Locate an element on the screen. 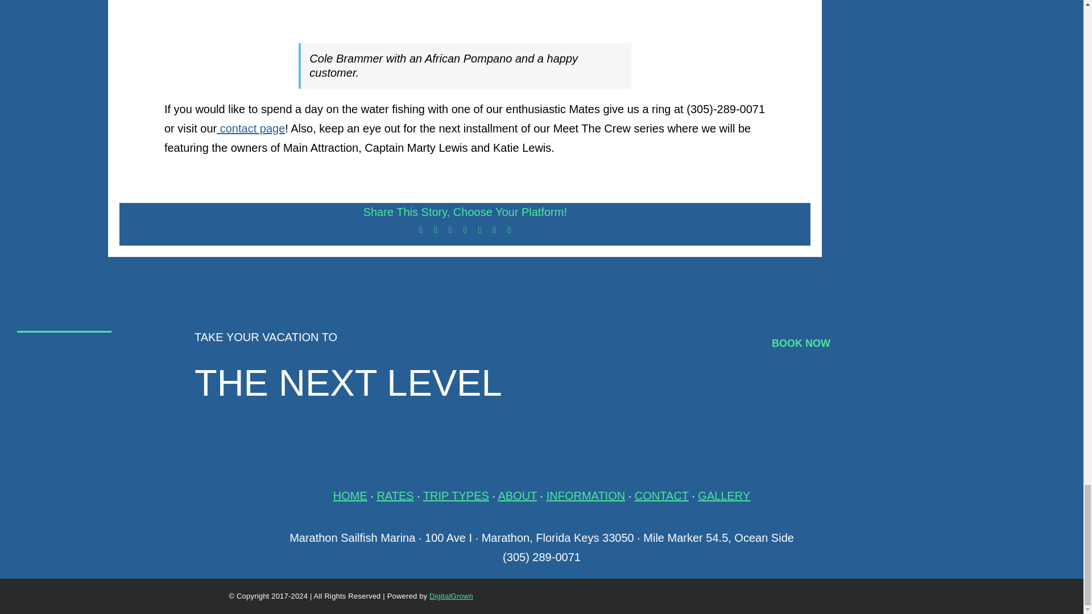 The height and width of the screenshot is (614, 1092). LinkedIn is located at coordinates (465, 230).